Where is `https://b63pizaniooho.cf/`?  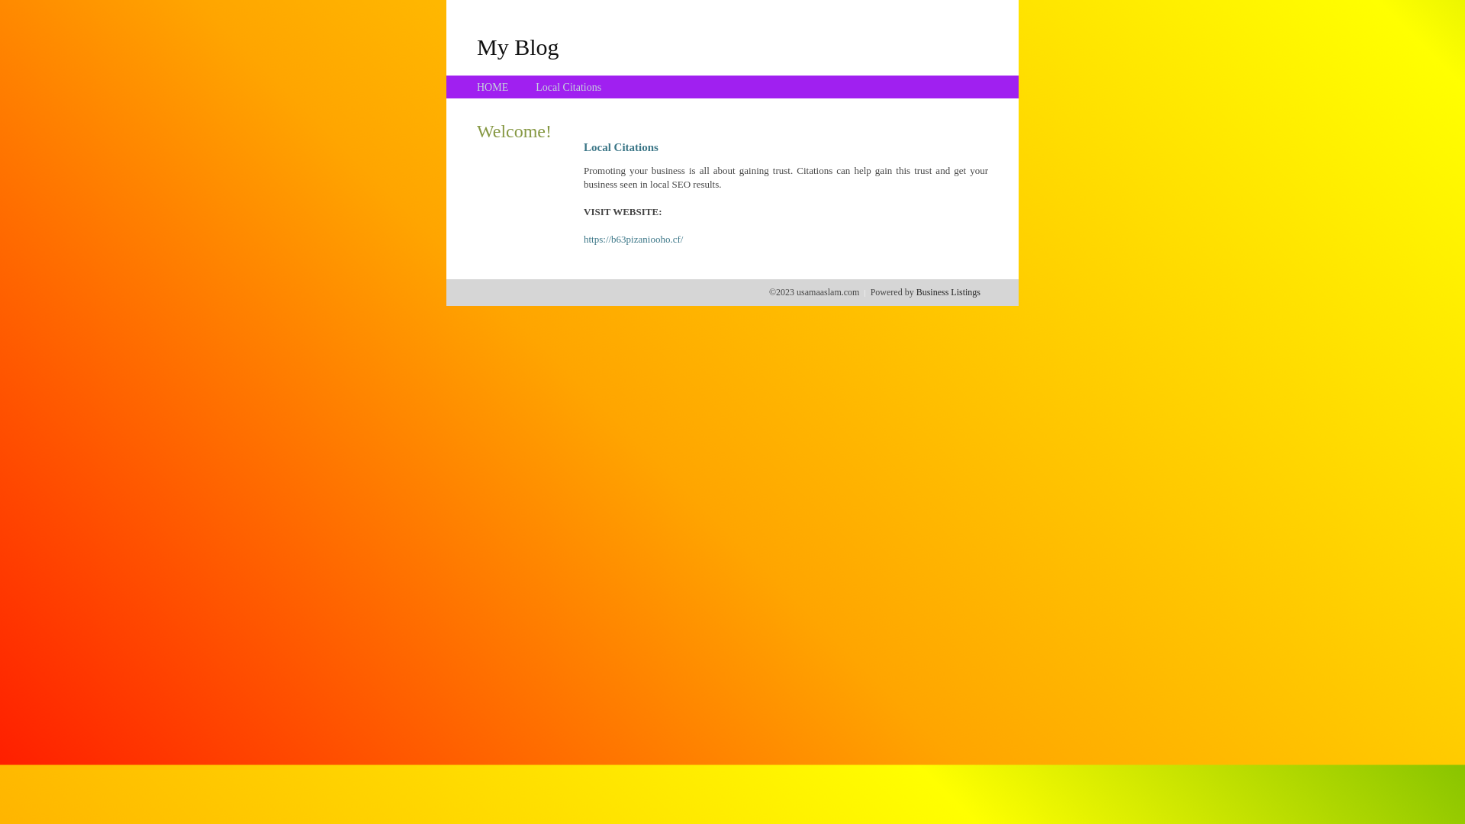
https://b63pizaniooho.cf/ is located at coordinates (633, 240).